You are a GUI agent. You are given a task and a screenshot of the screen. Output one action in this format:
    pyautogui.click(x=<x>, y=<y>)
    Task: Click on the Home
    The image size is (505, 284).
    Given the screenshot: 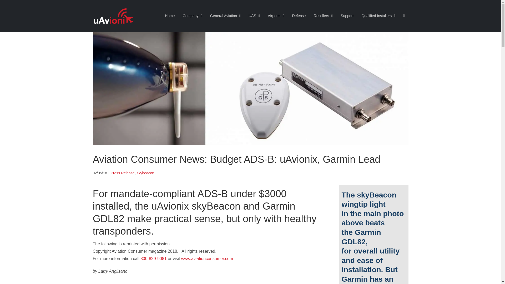 What is the action you would take?
    pyautogui.click(x=170, y=15)
    